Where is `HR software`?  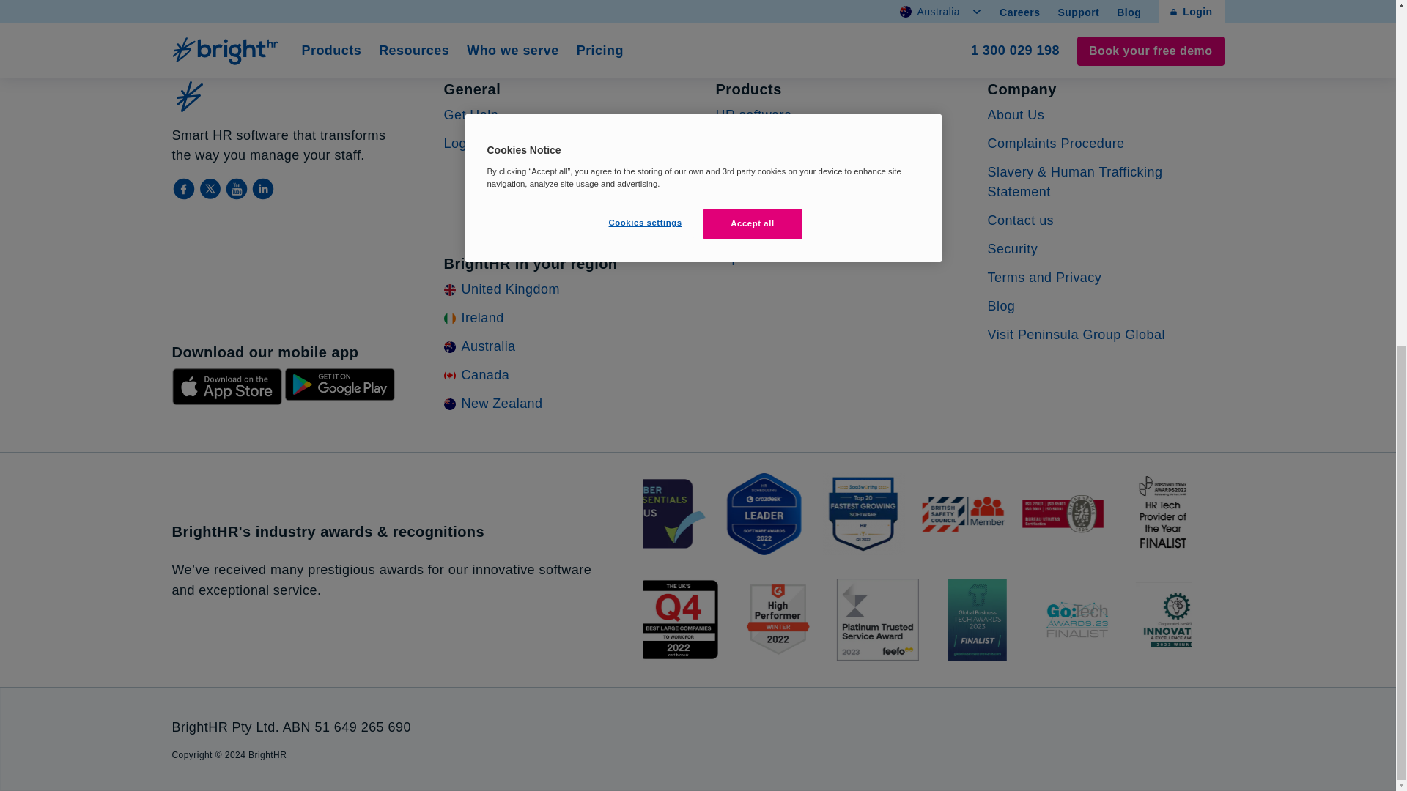 HR software is located at coordinates (753, 114).